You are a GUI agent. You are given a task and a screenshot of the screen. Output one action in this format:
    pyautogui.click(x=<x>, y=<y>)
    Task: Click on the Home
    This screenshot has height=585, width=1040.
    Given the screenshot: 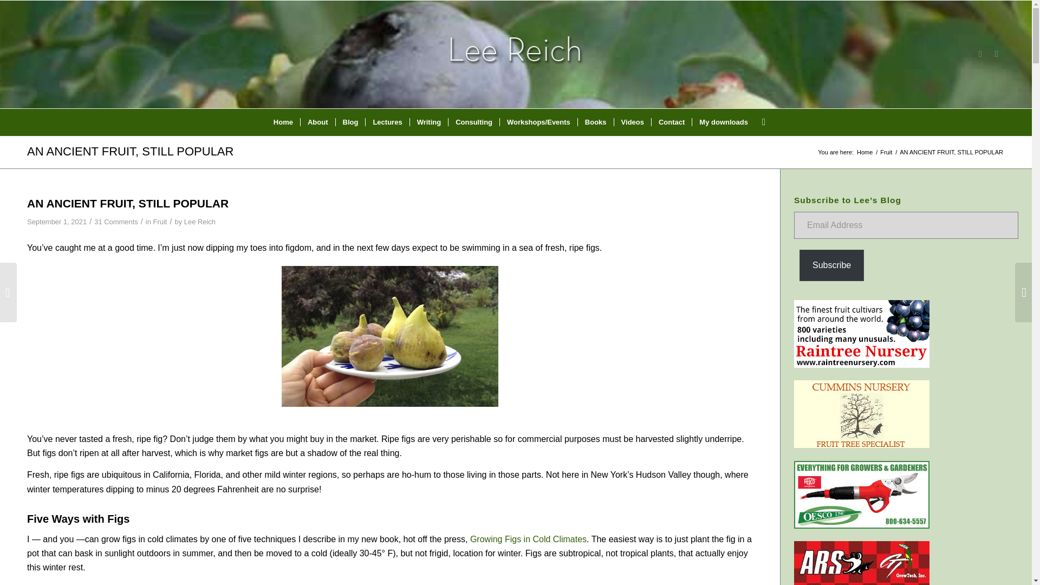 What is the action you would take?
    pyautogui.click(x=864, y=153)
    